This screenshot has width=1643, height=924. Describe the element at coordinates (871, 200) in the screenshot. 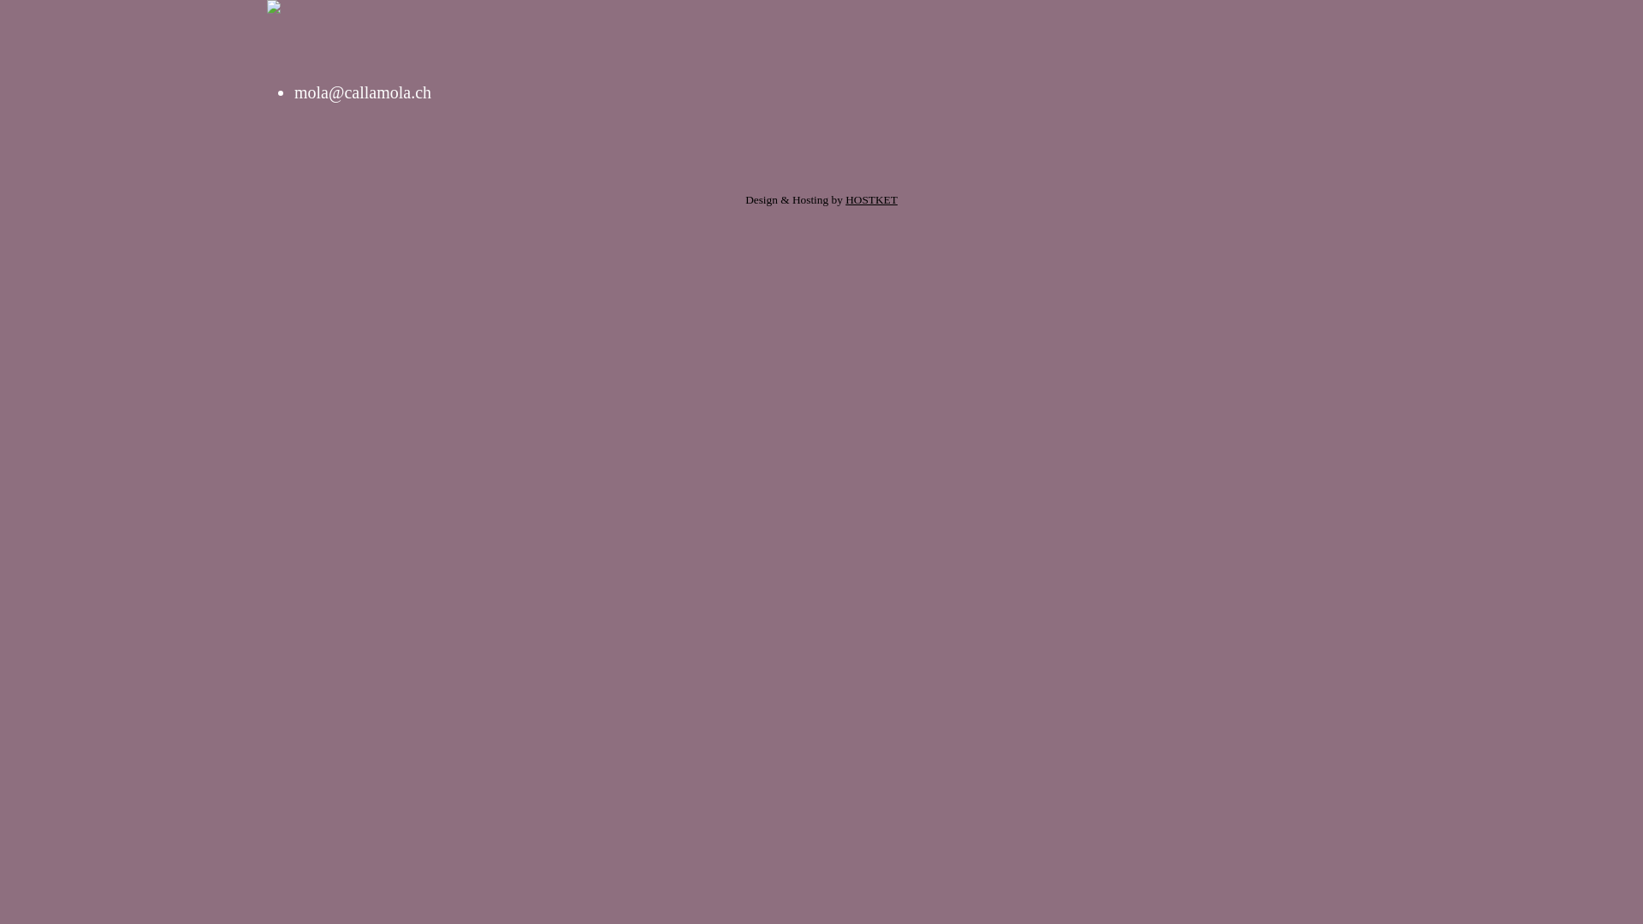

I see `HOSTKET` at that location.